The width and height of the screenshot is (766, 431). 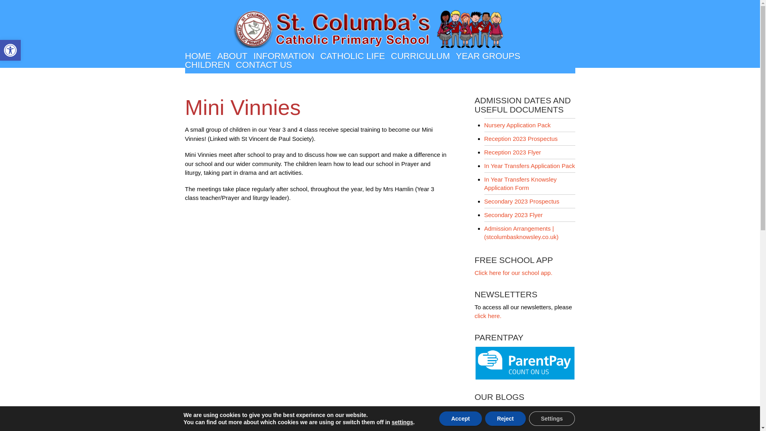 What do you see at coordinates (198, 56) in the screenshot?
I see `Accessibility Tools` at bounding box center [198, 56].